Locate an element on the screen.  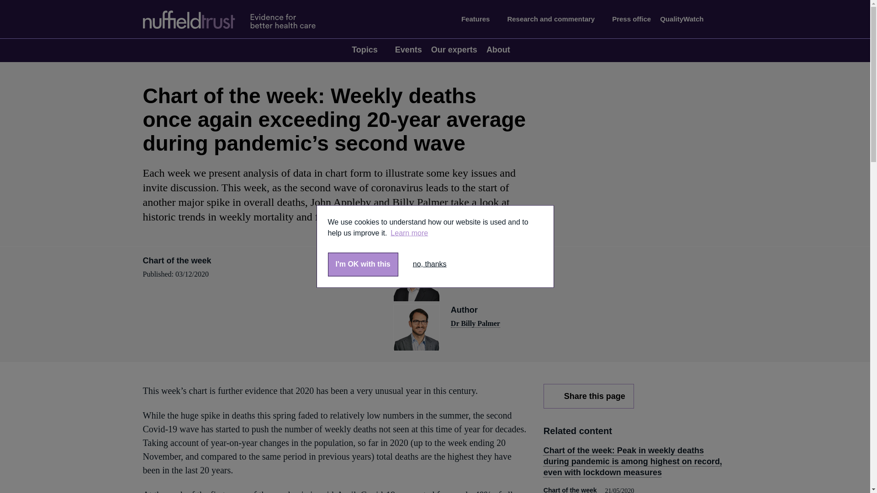
Profile picture of Dr Billy Palmer is located at coordinates (417, 328).